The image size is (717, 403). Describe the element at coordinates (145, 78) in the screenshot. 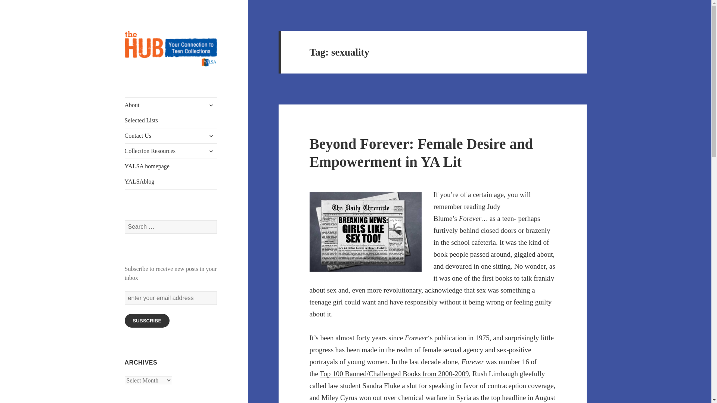

I see `The Hub` at that location.